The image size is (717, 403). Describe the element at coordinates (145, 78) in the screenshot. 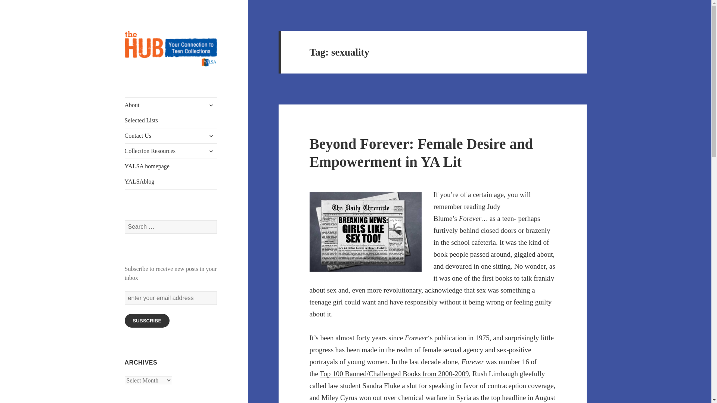

I see `The Hub` at that location.